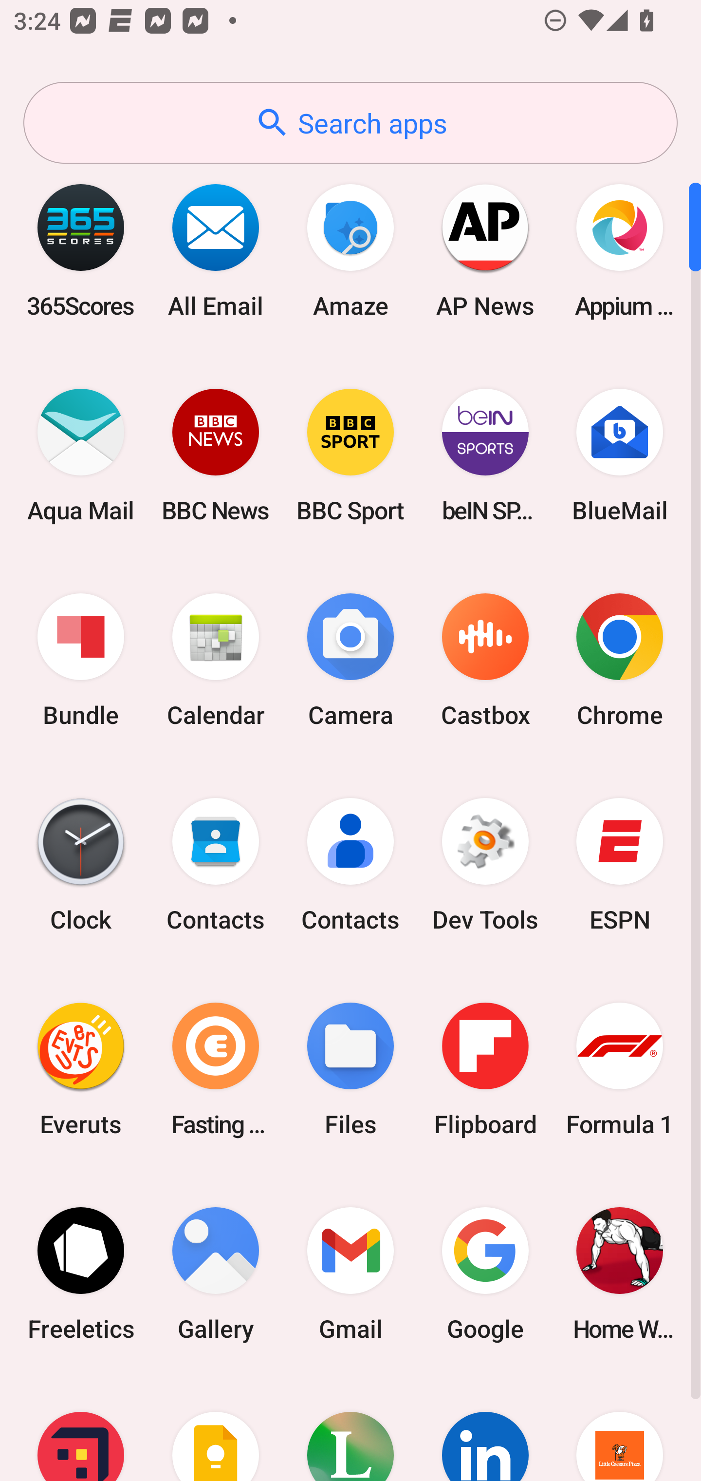  What do you see at coordinates (81, 1069) in the screenshot?
I see `Everuts` at bounding box center [81, 1069].